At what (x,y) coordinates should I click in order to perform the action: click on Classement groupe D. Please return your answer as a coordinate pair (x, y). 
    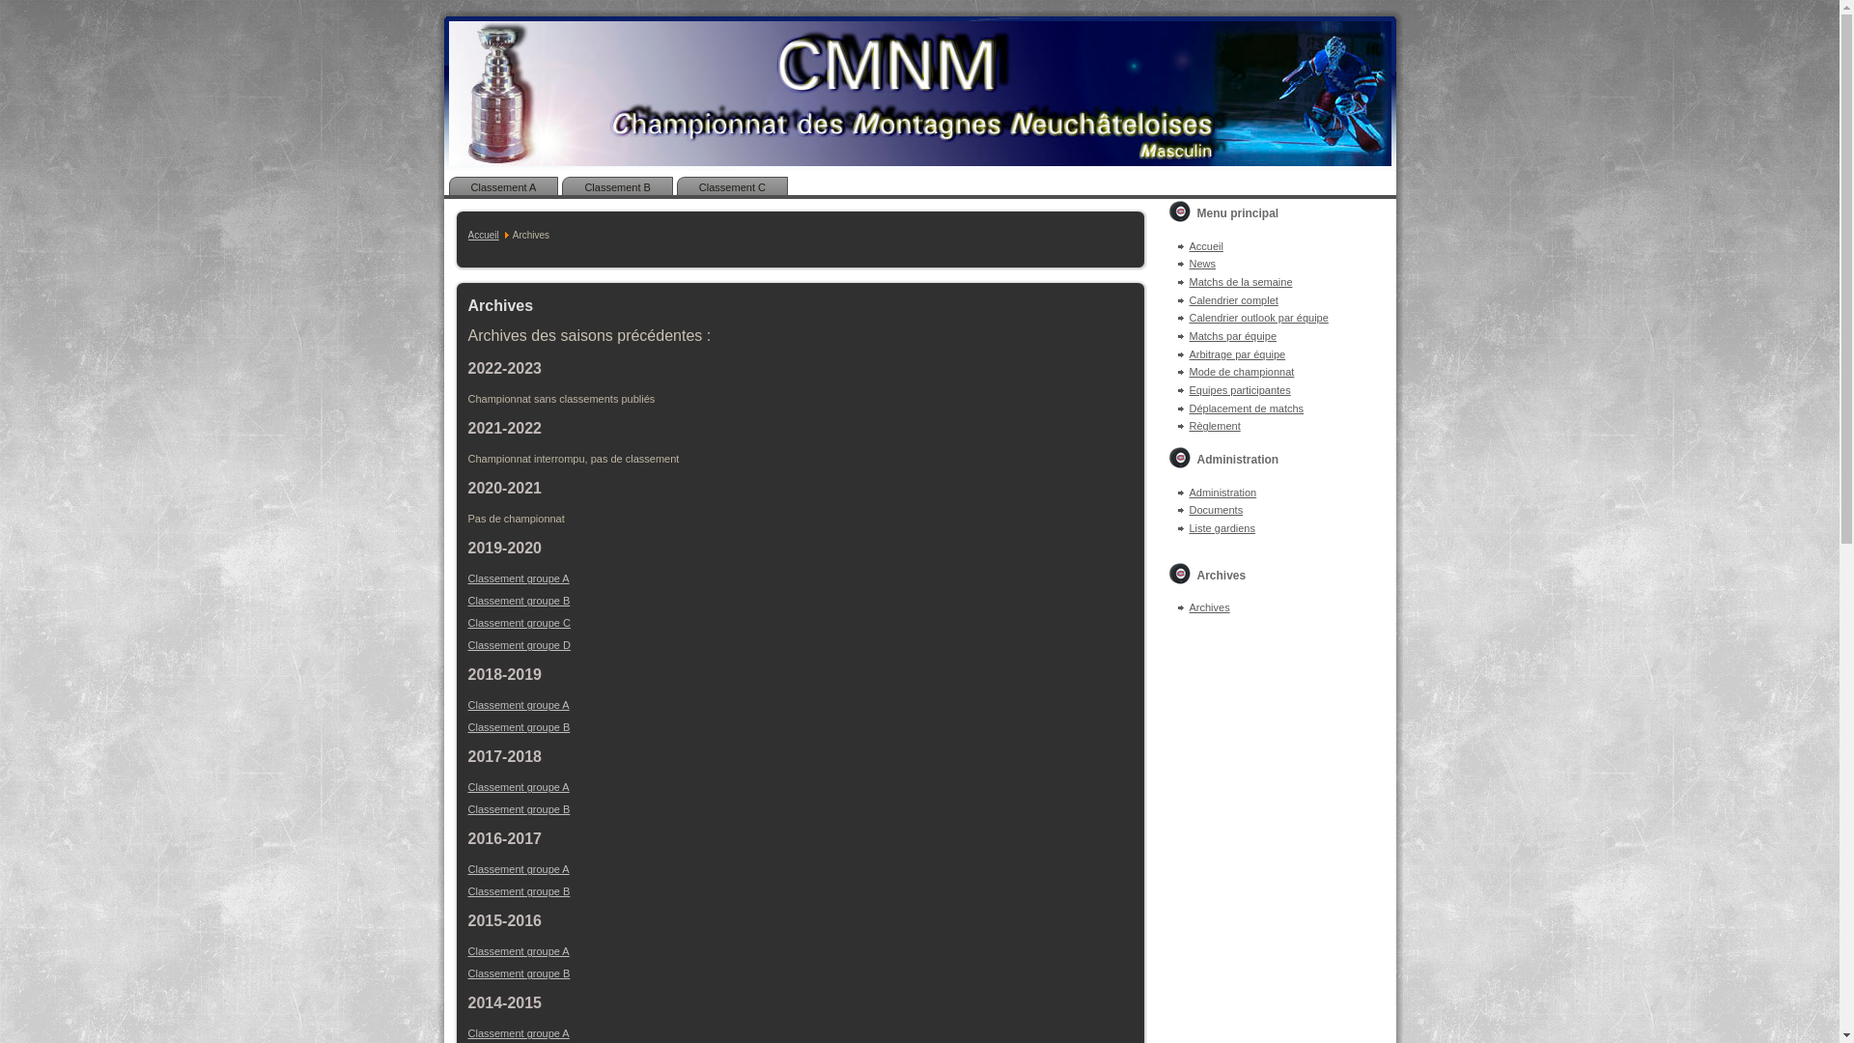
    Looking at the image, I should click on (519, 645).